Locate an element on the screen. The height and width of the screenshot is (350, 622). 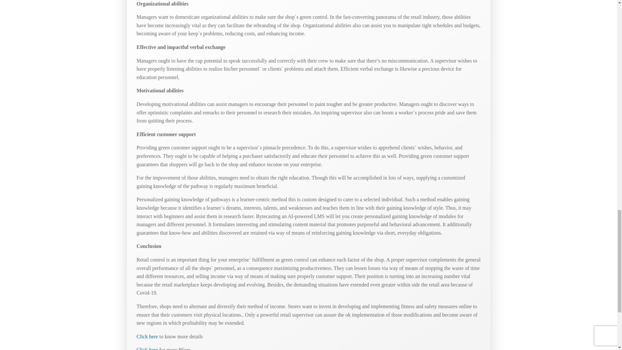
Click here is located at coordinates (147, 336).